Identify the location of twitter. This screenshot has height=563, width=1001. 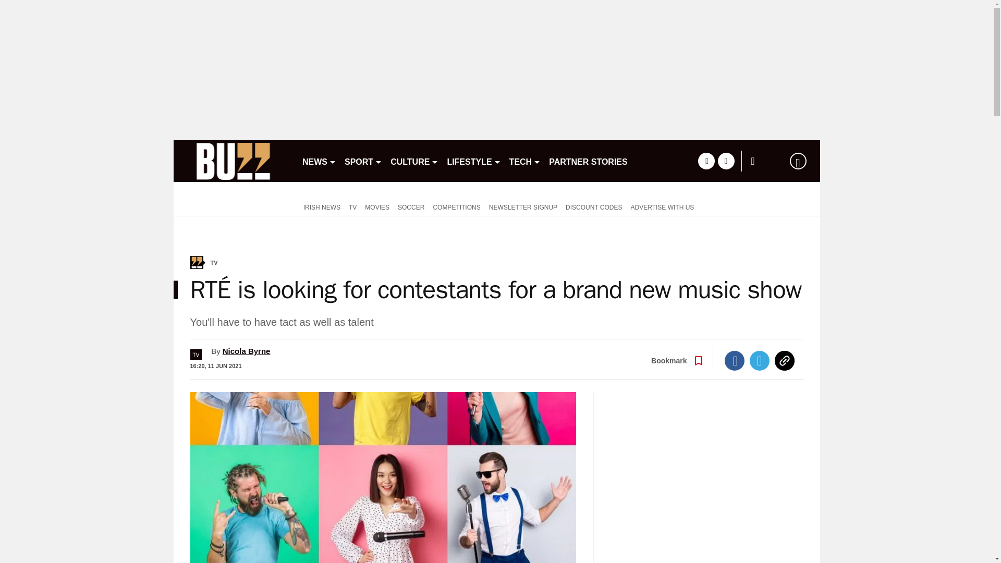
(726, 161).